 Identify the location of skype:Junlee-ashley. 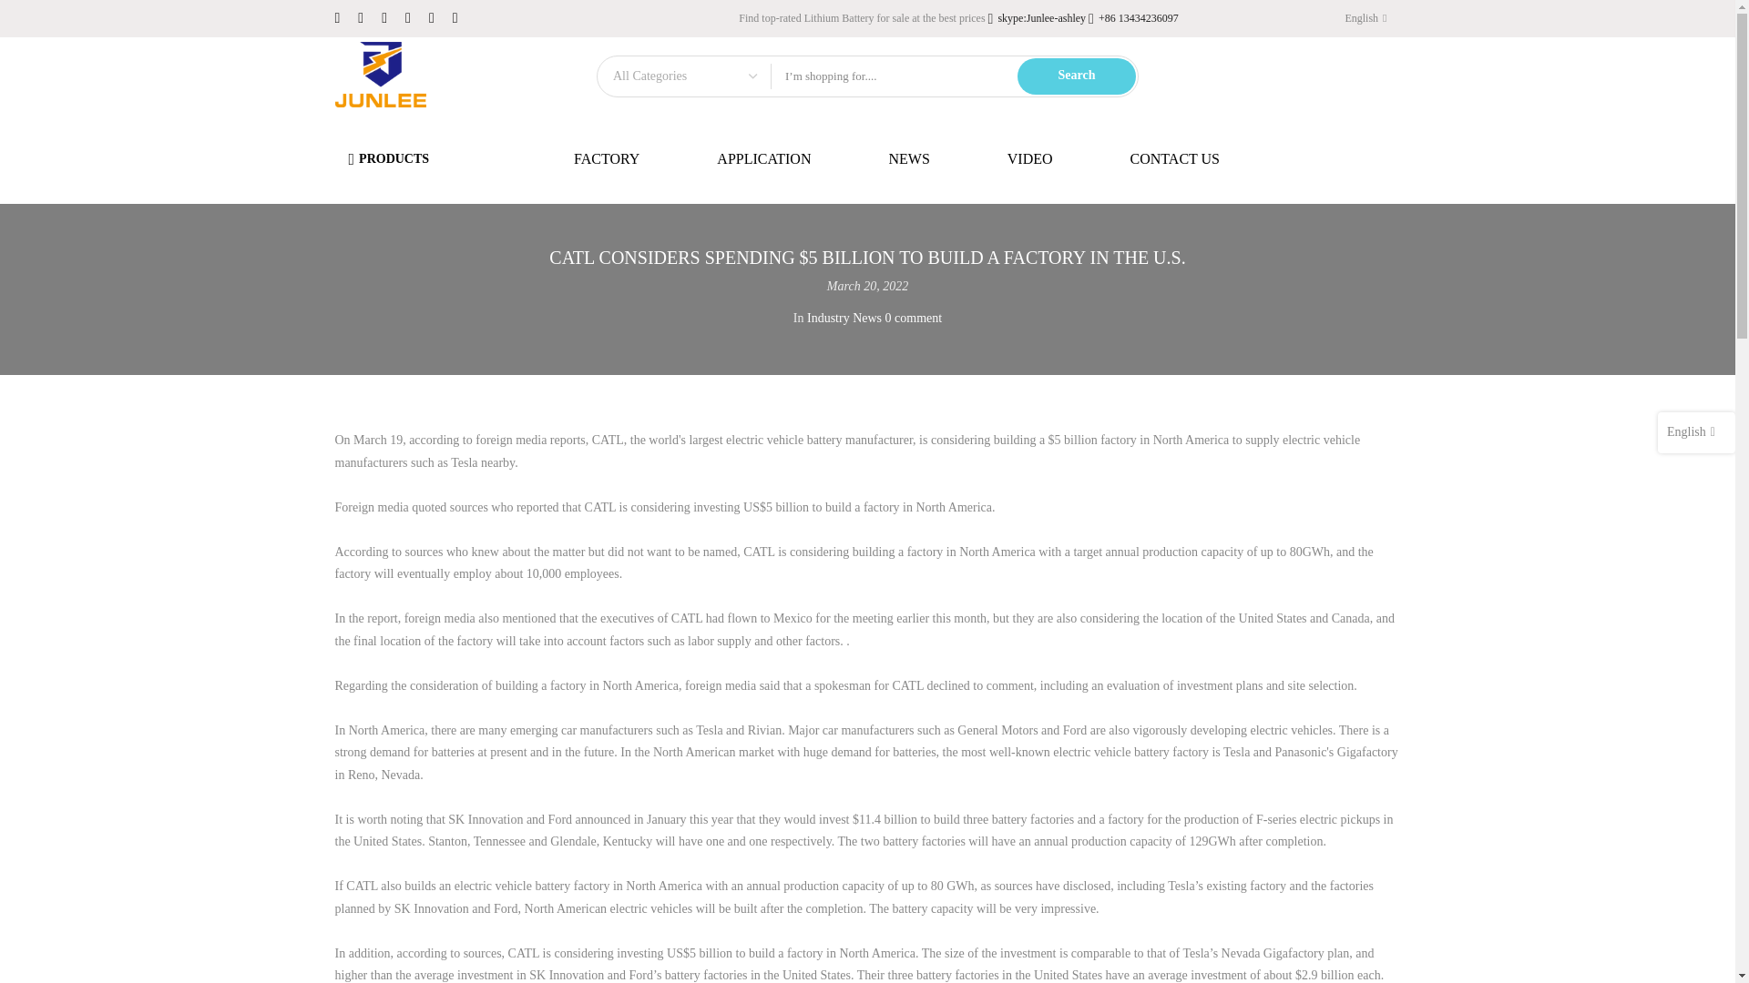
(1038, 18).